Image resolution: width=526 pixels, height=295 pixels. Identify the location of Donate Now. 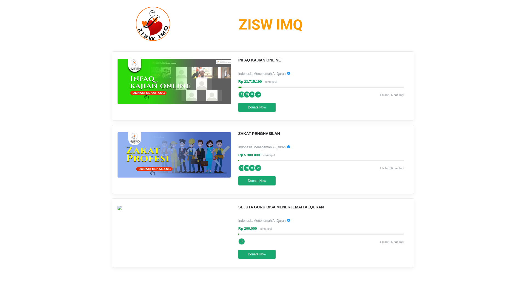
(257, 254).